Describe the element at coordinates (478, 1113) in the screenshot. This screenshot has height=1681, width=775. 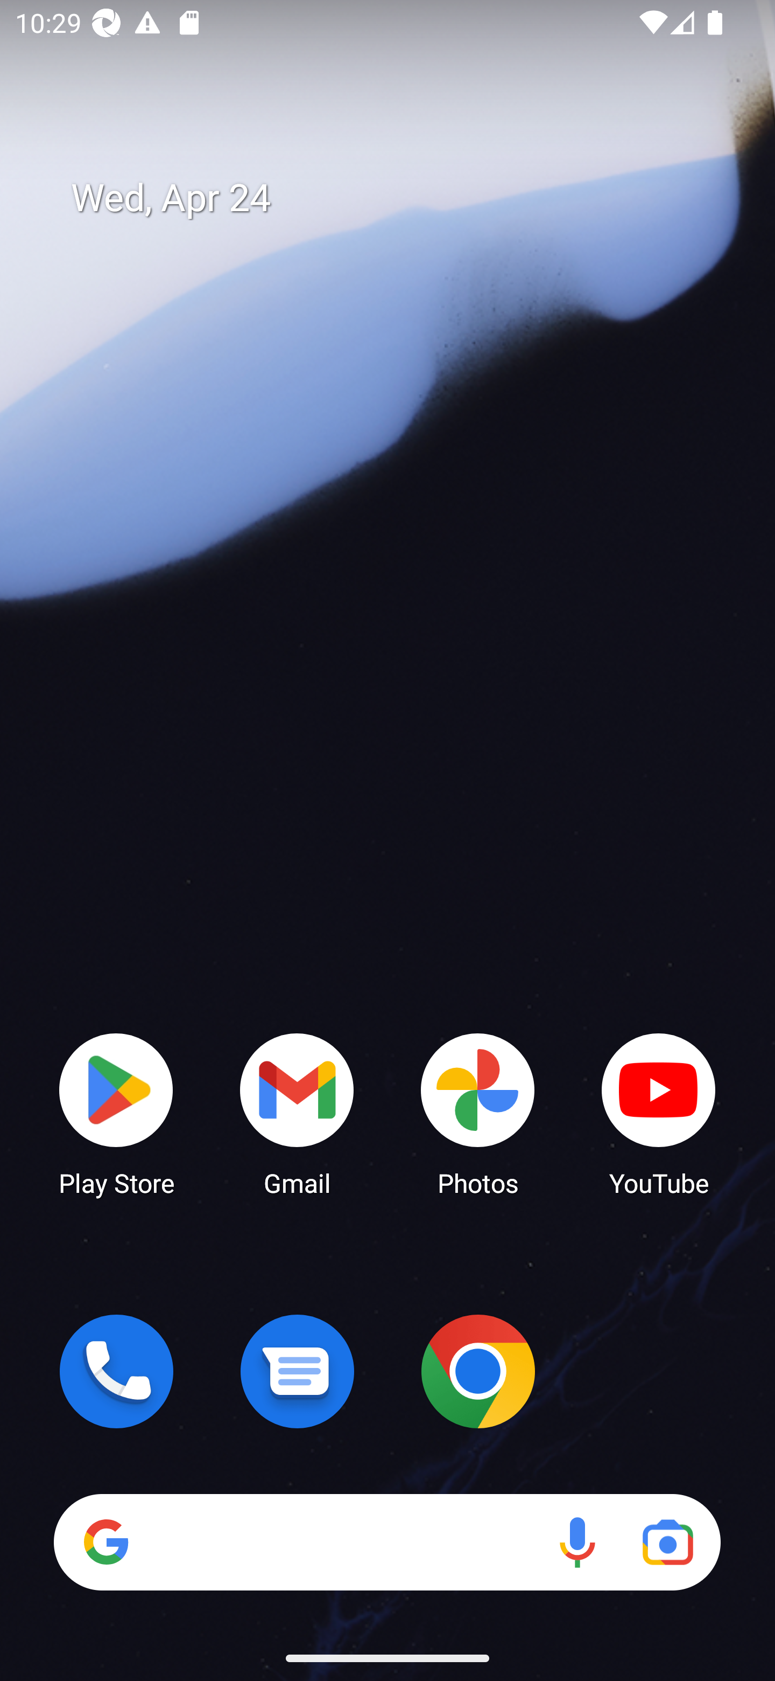
I see `Photos` at that location.